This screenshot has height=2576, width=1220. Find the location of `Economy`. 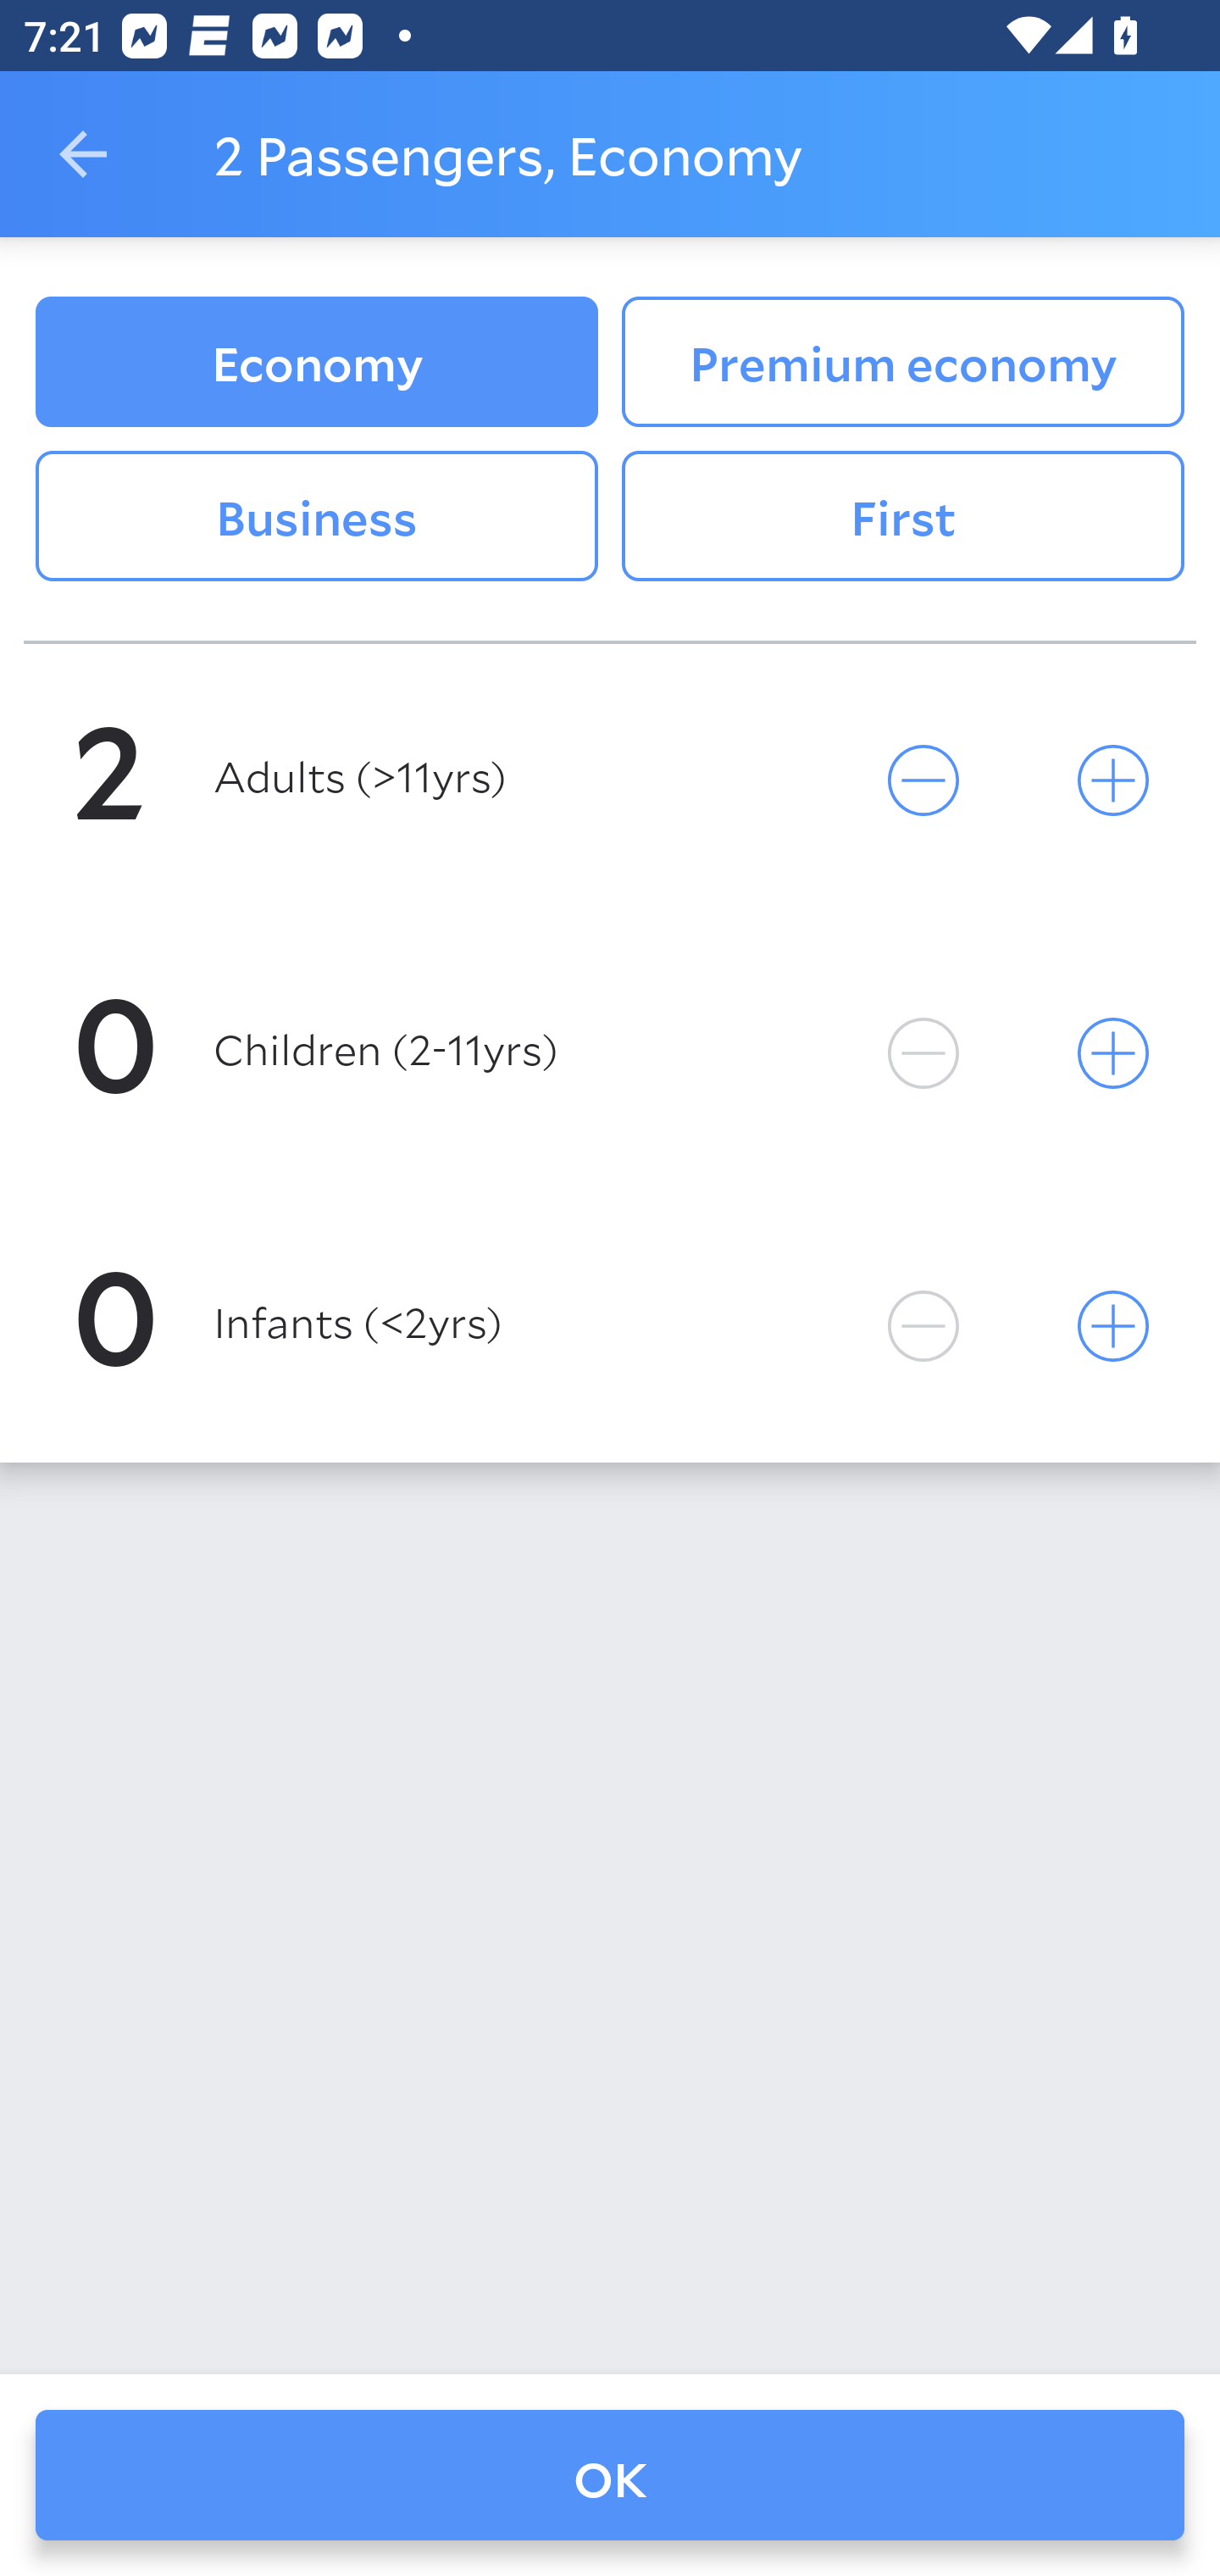

Economy is located at coordinates (316, 361).